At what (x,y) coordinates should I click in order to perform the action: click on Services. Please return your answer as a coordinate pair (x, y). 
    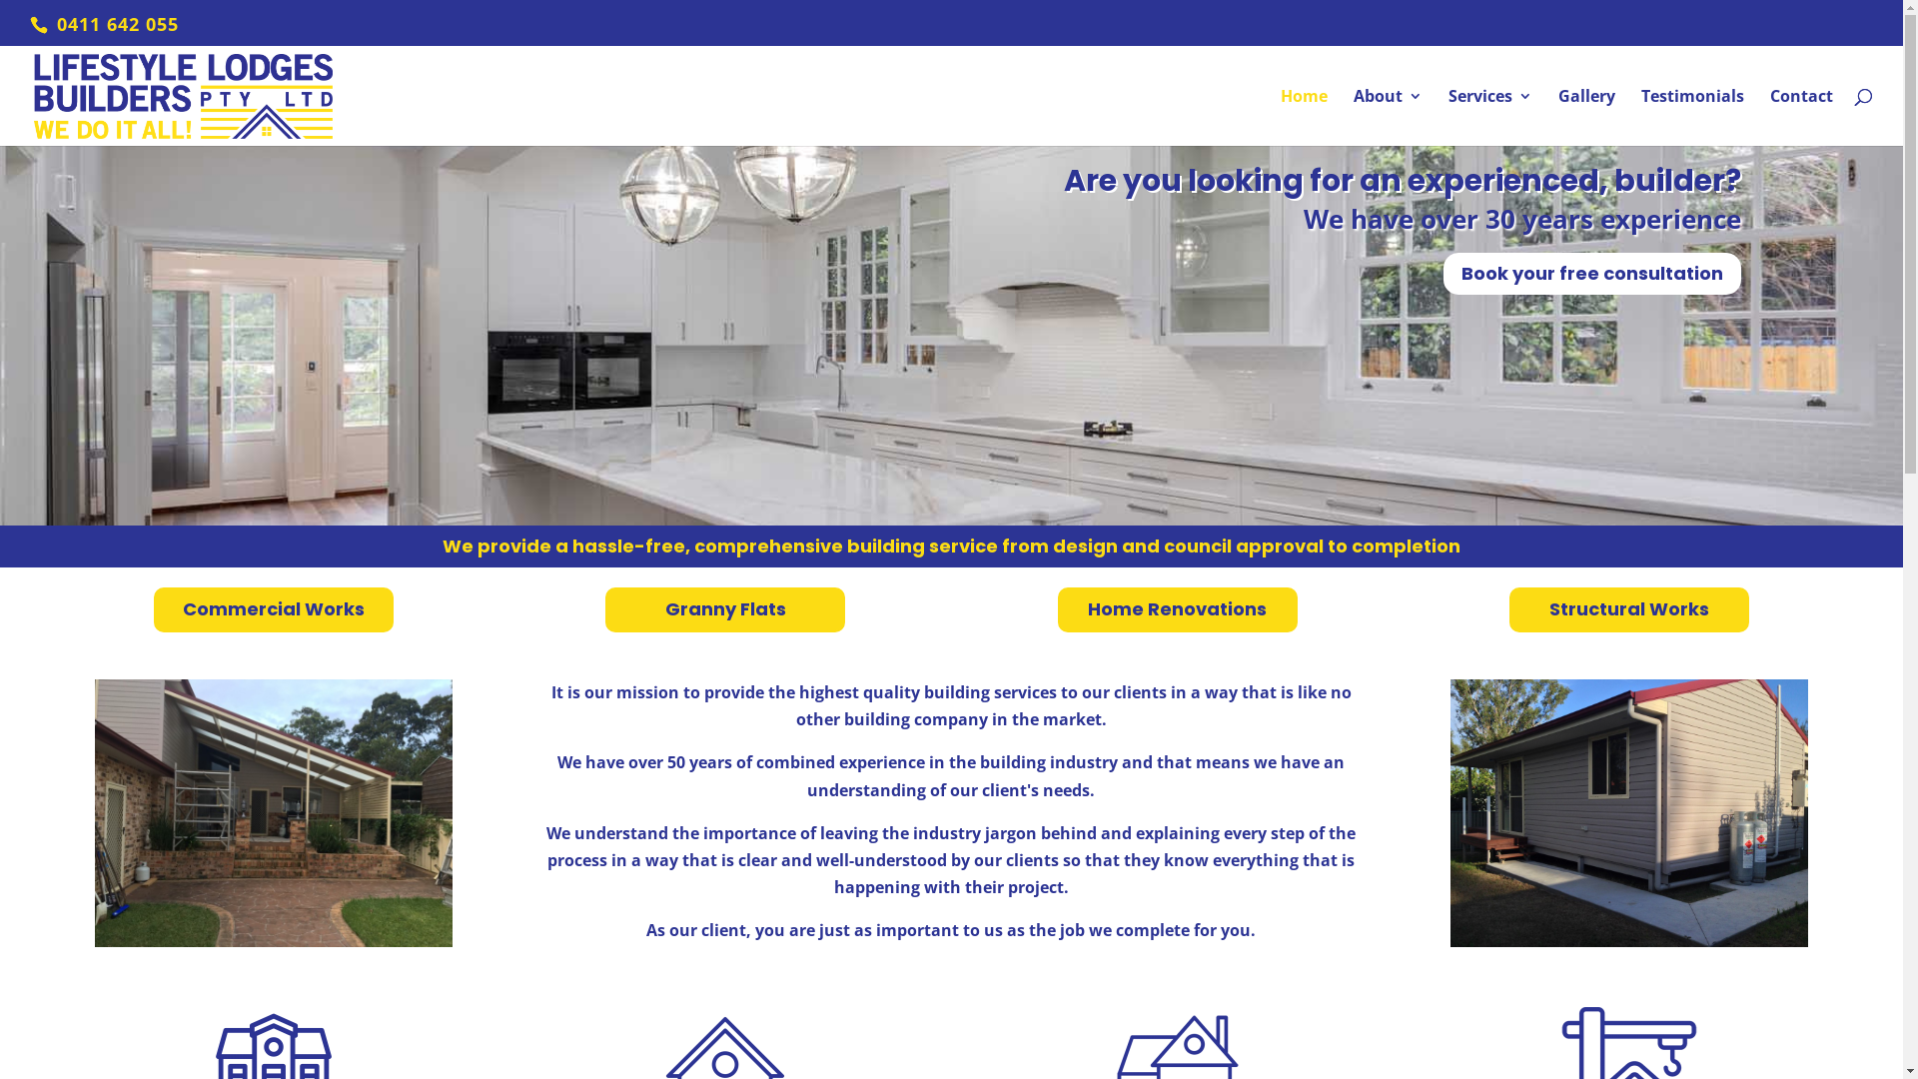
    Looking at the image, I should click on (1490, 118).